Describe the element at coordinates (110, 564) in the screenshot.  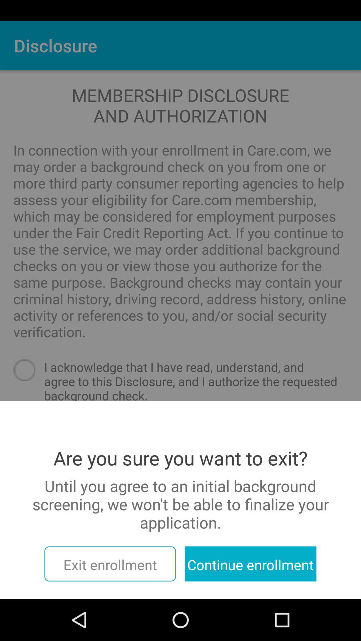
I see `scroll until the exit enrollment item` at that location.